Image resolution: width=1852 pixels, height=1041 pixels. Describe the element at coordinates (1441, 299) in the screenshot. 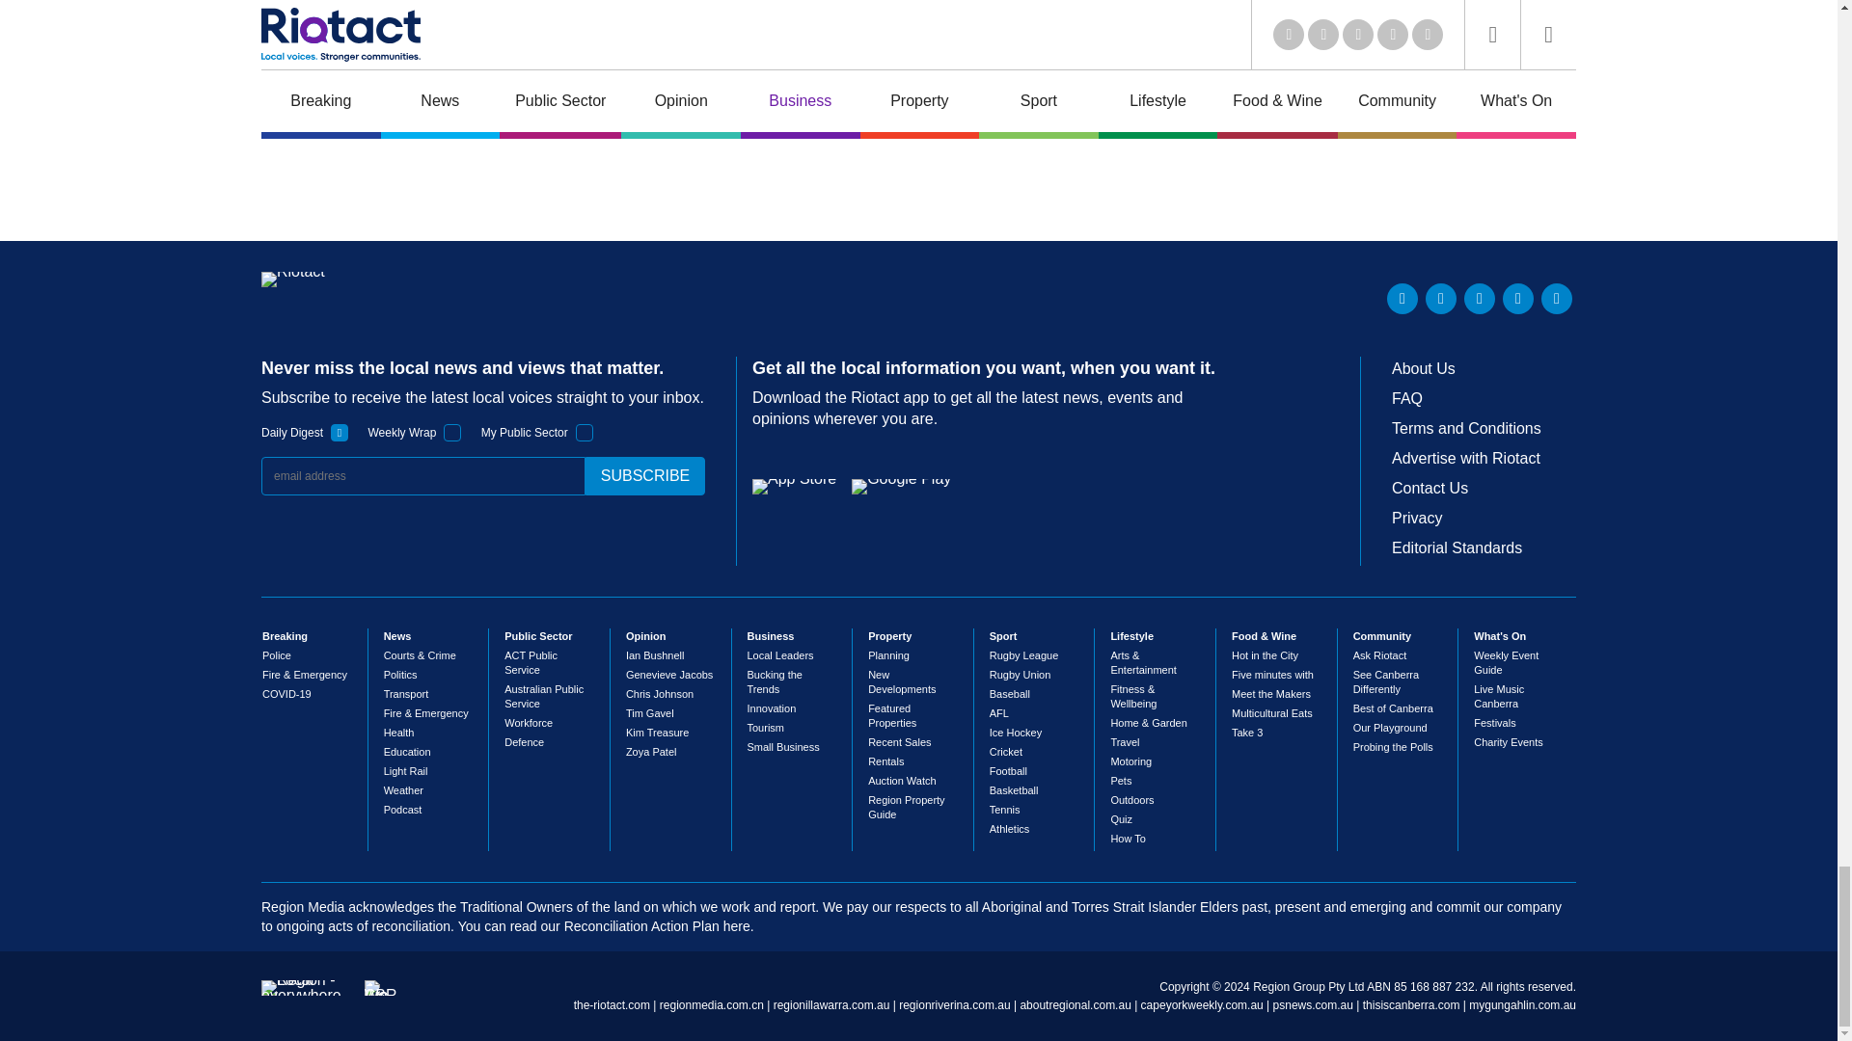

I see `Twitter` at that location.